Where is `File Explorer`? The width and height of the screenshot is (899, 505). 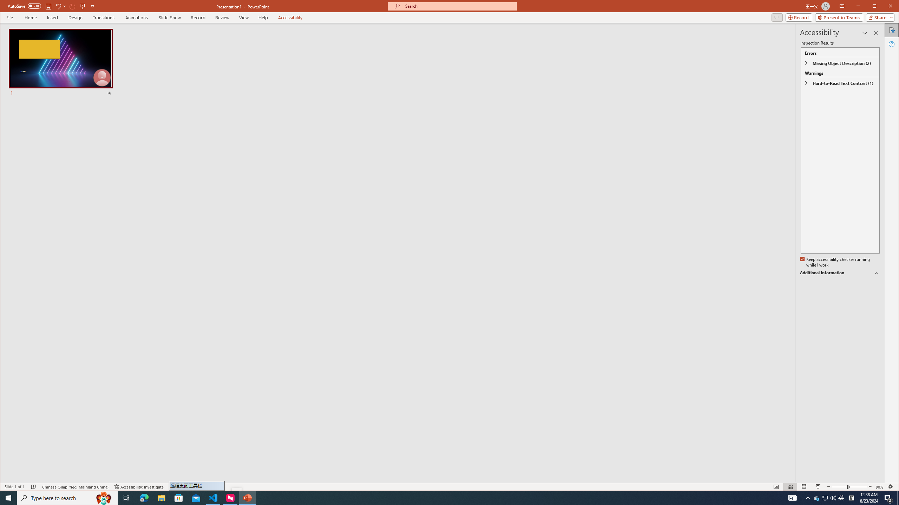
File Explorer is located at coordinates (161, 498).